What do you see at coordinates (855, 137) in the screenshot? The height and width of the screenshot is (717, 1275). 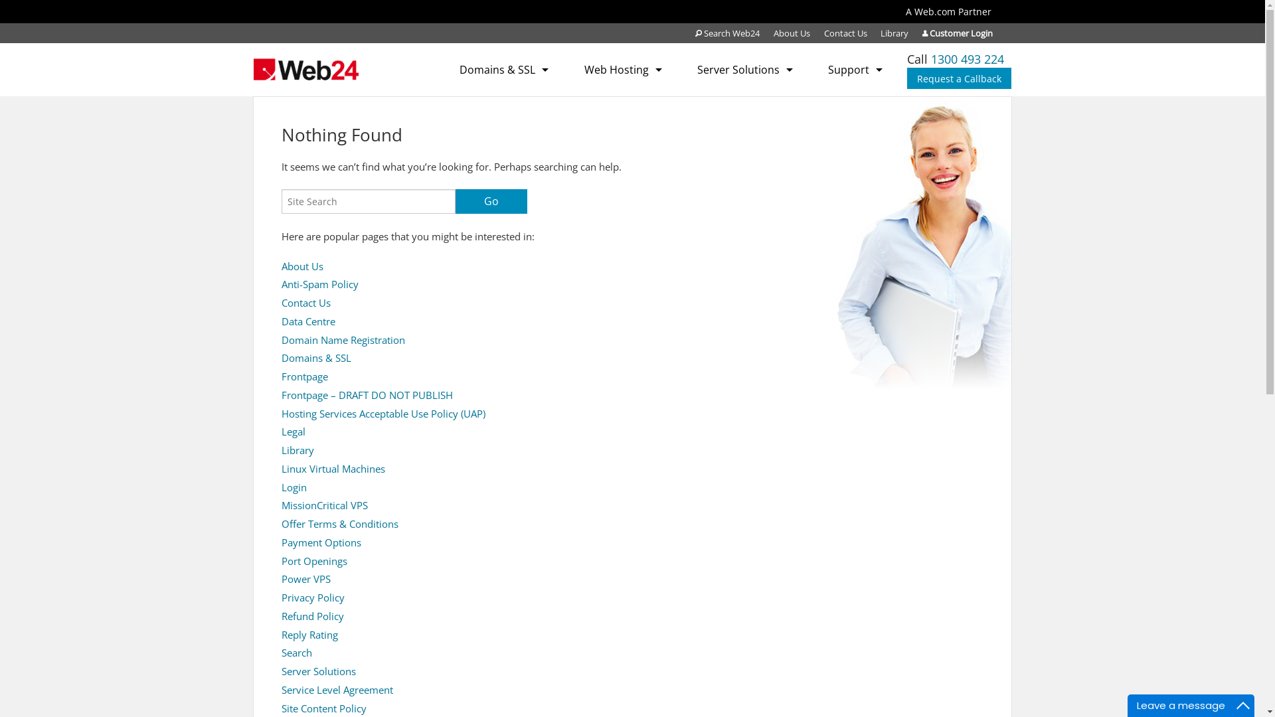 I see `Tutorials` at bounding box center [855, 137].